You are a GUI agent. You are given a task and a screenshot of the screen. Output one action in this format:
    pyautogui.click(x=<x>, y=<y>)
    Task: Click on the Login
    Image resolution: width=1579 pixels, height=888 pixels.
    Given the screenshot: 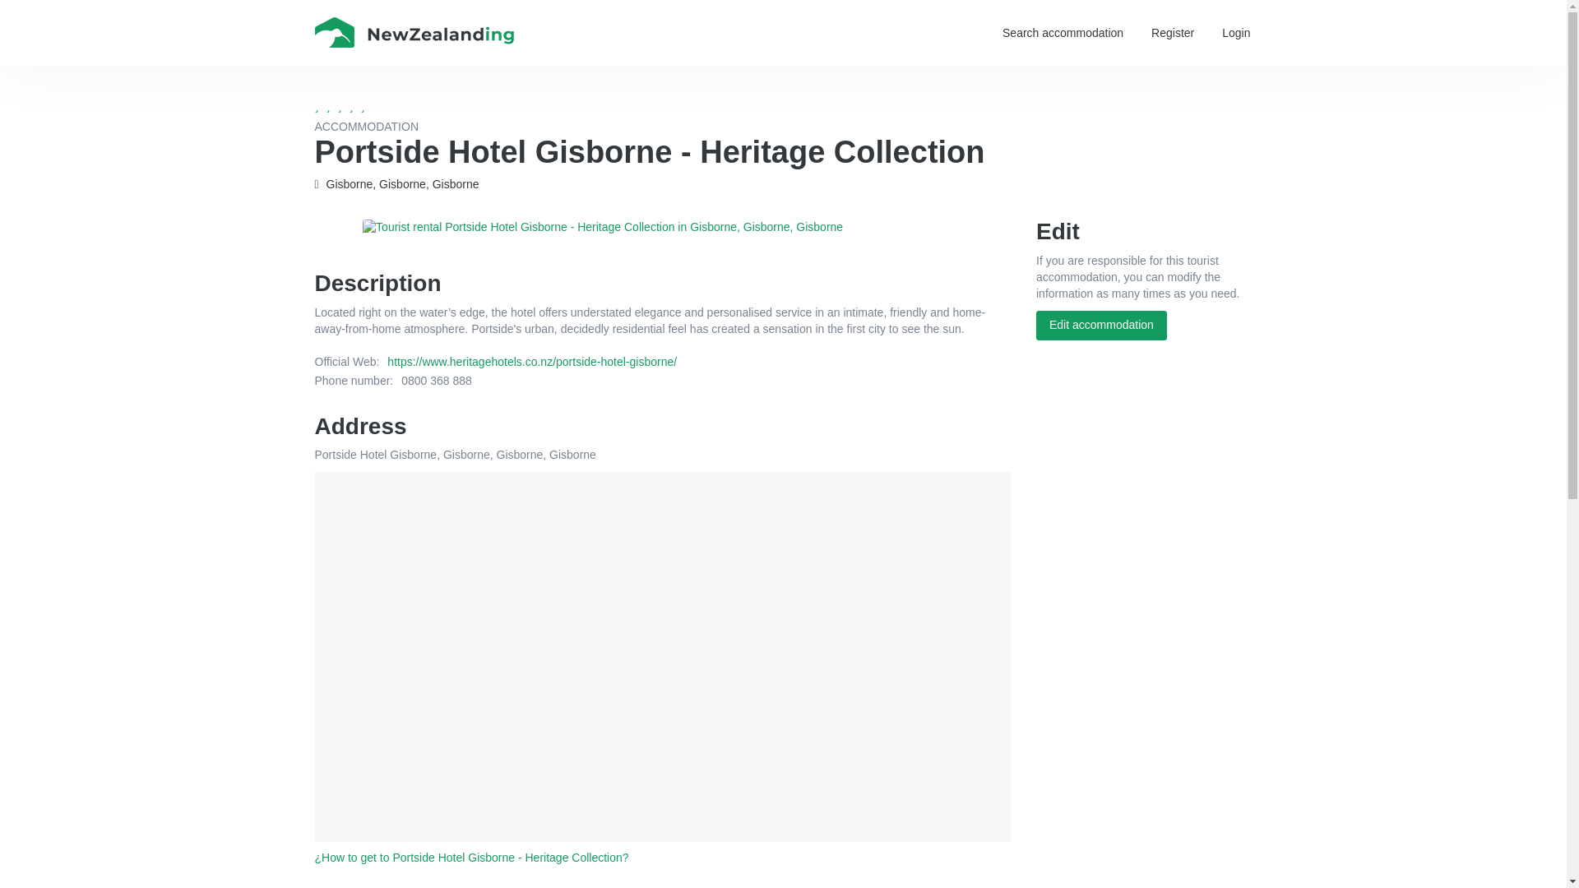 What is the action you would take?
    pyautogui.click(x=1235, y=33)
    